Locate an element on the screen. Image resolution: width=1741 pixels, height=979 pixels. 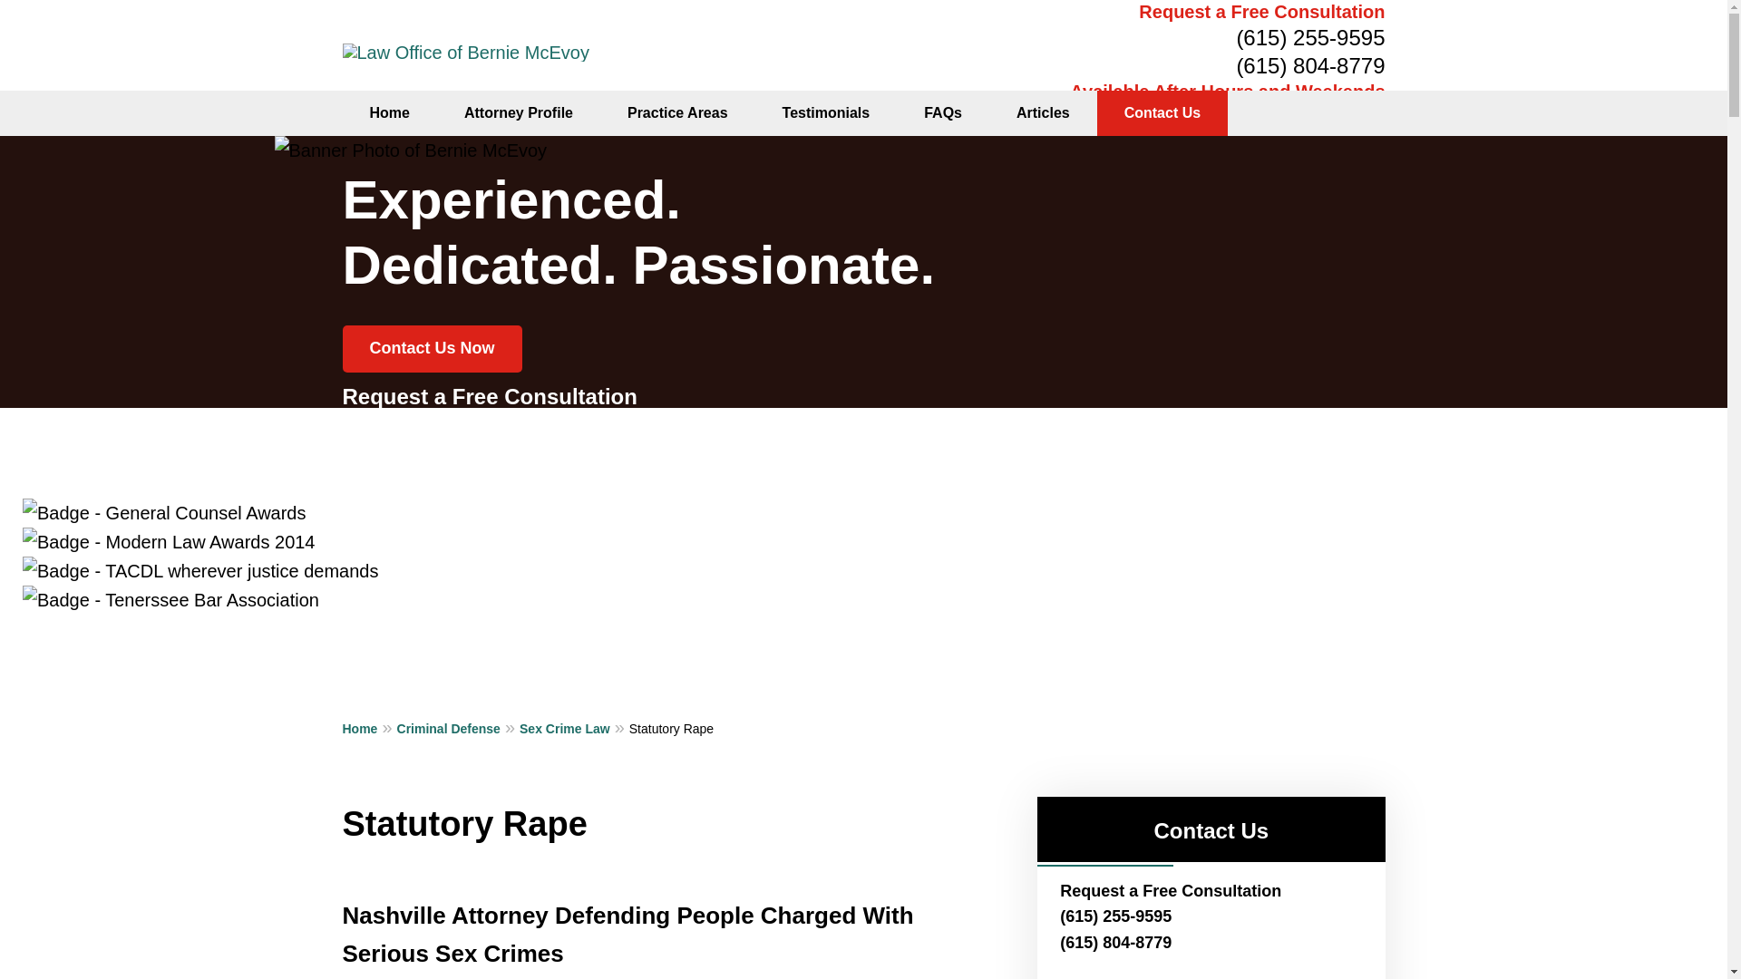
Home is located at coordinates (370, 727).